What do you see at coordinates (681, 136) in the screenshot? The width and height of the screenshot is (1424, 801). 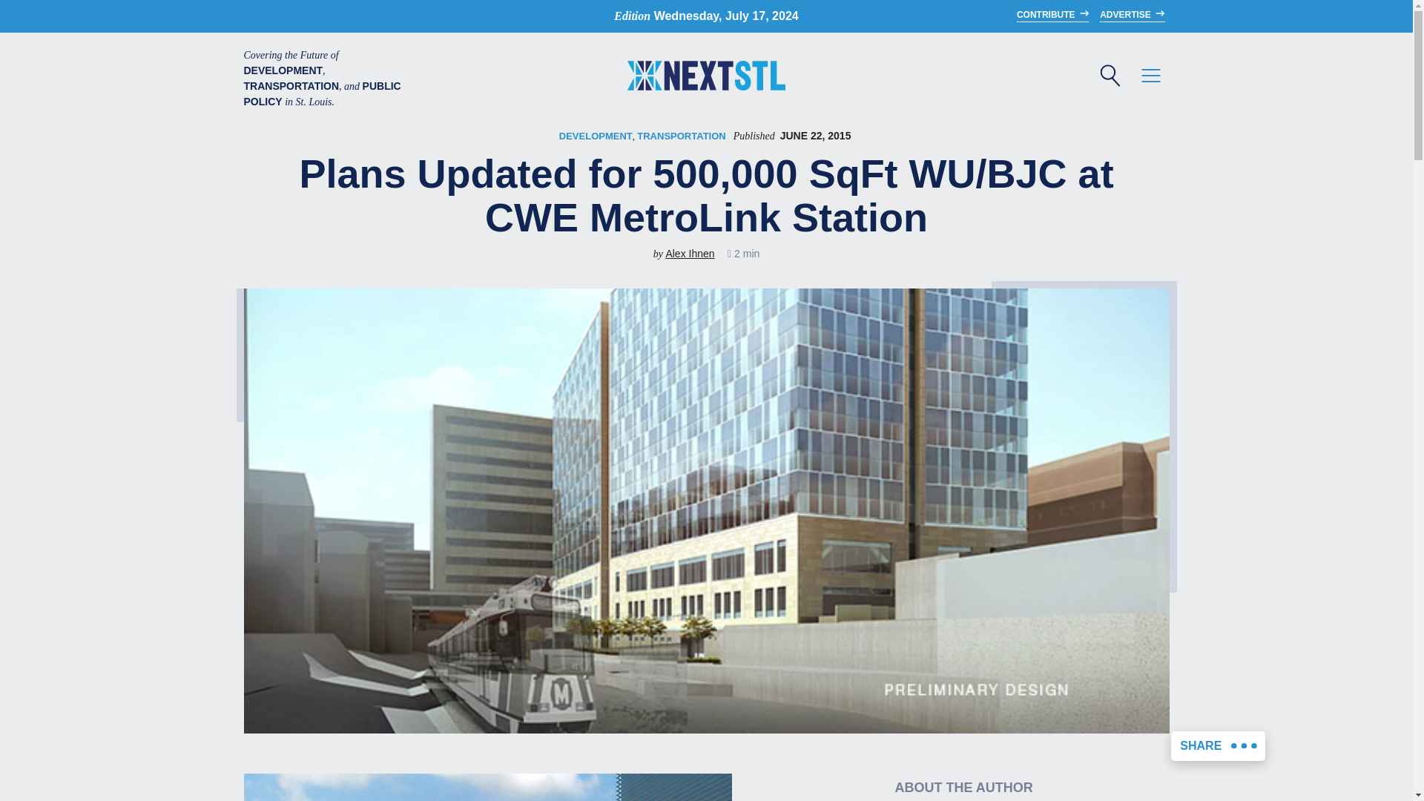 I see `TRANSPORTATION` at bounding box center [681, 136].